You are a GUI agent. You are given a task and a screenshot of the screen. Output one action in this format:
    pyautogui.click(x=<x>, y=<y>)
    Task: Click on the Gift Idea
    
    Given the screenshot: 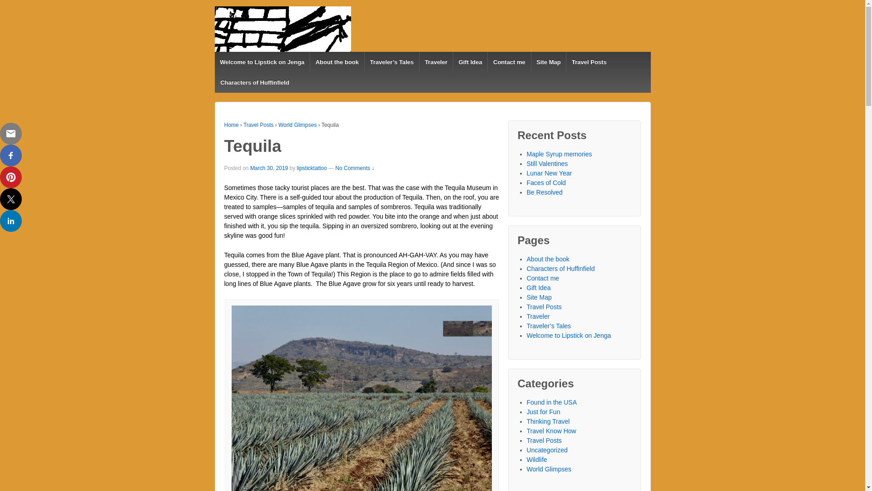 What is the action you would take?
    pyautogui.click(x=470, y=62)
    